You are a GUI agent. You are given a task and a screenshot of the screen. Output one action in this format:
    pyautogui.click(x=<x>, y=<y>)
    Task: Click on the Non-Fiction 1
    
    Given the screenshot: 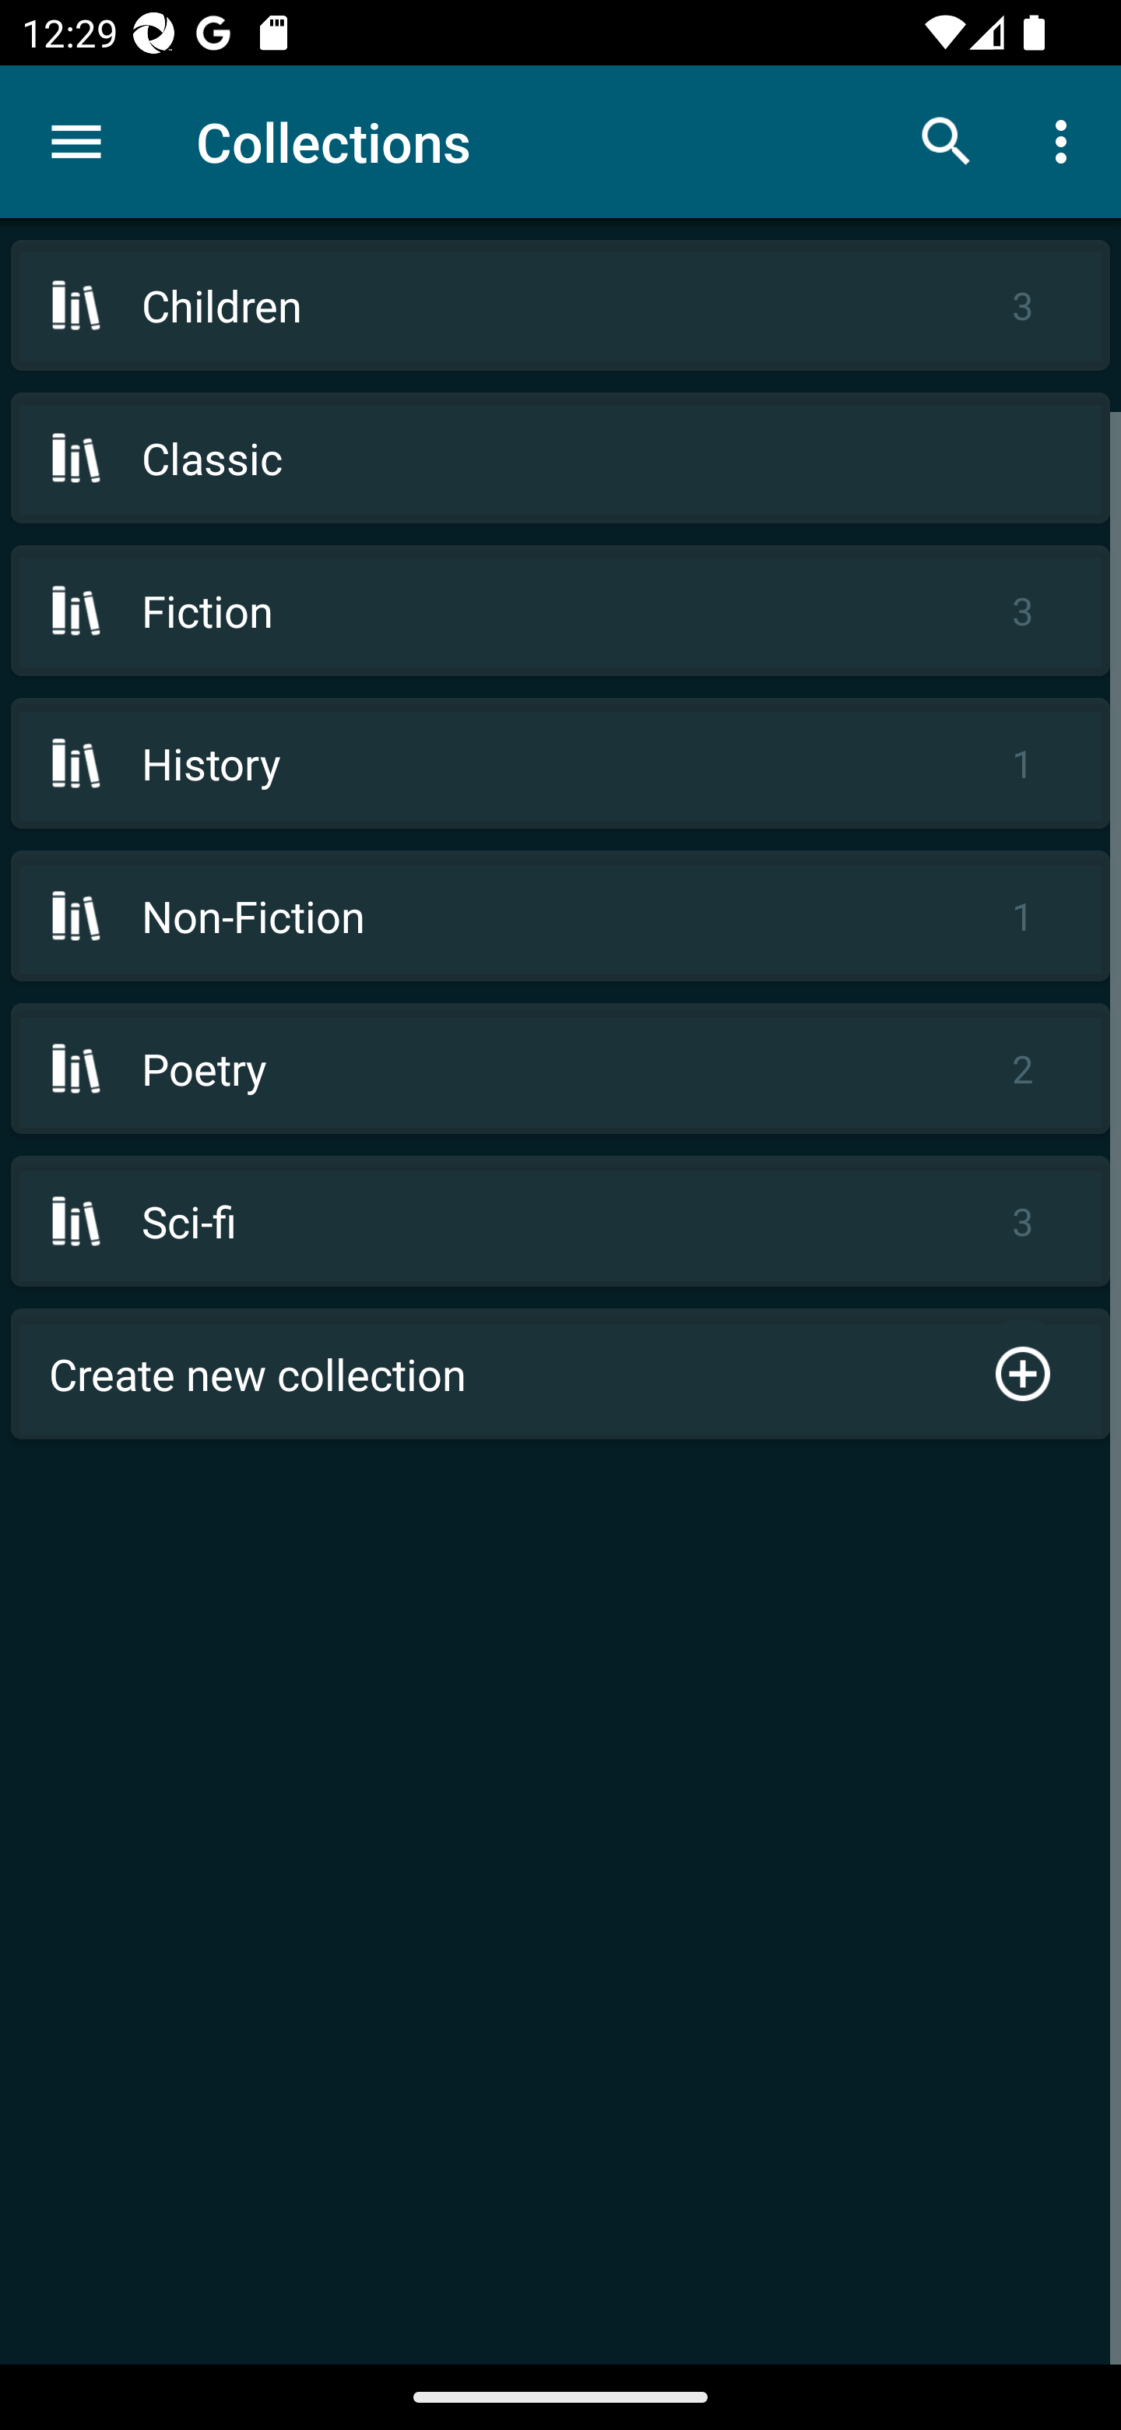 What is the action you would take?
    pyautogui.click(x=560, y=916)
    